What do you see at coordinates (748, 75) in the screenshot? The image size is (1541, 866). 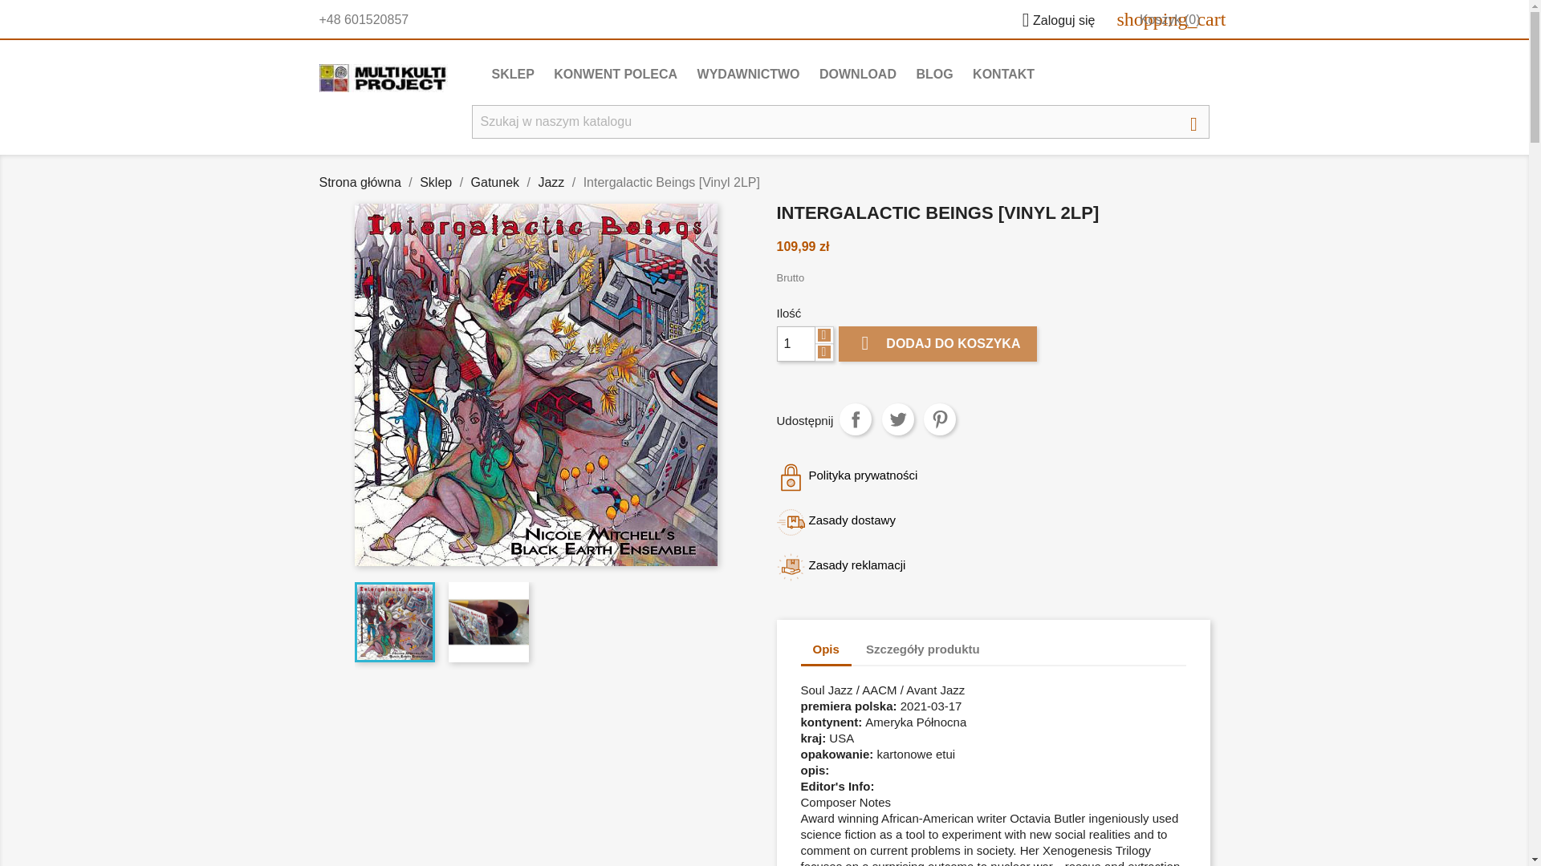 I see `WYDAWNICTWO` at bounding box center [748, 75].